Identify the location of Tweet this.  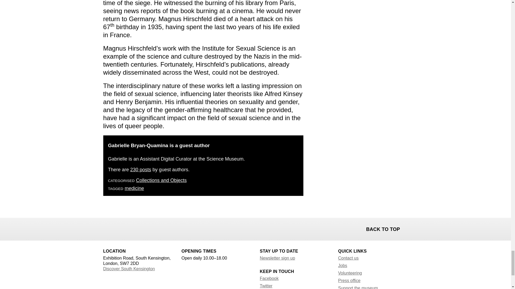
(122, 229).